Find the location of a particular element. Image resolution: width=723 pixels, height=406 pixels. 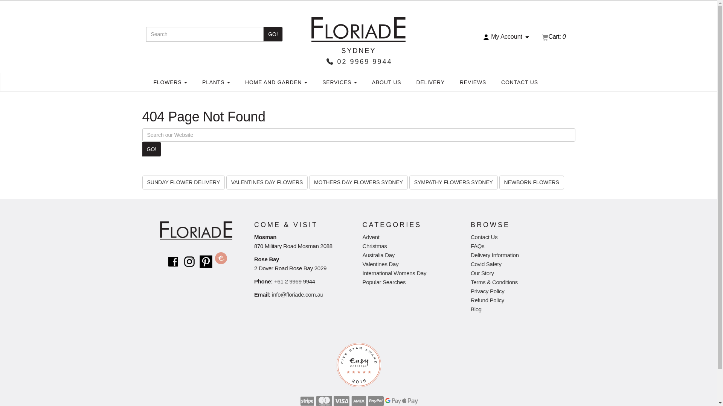

SERVICES is located at coordinates (340, 82).